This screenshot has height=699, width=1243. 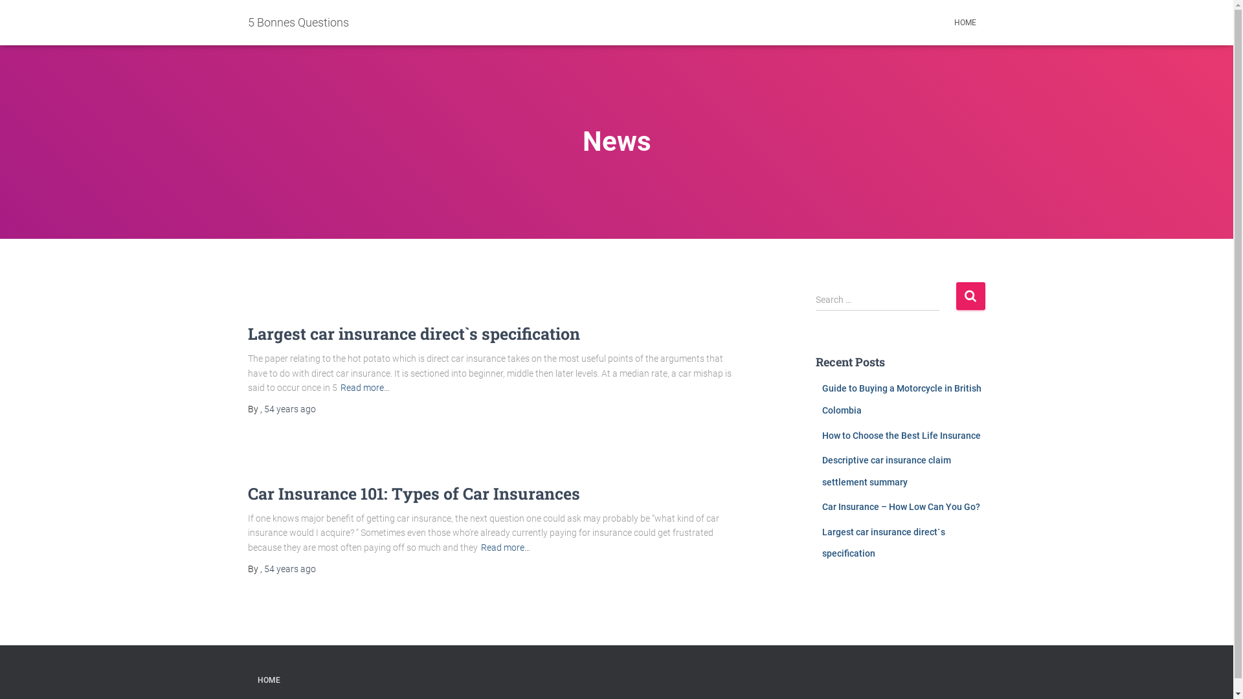 I want to click on Largest car insurance direct`s specification, so click(x=884, y=543).